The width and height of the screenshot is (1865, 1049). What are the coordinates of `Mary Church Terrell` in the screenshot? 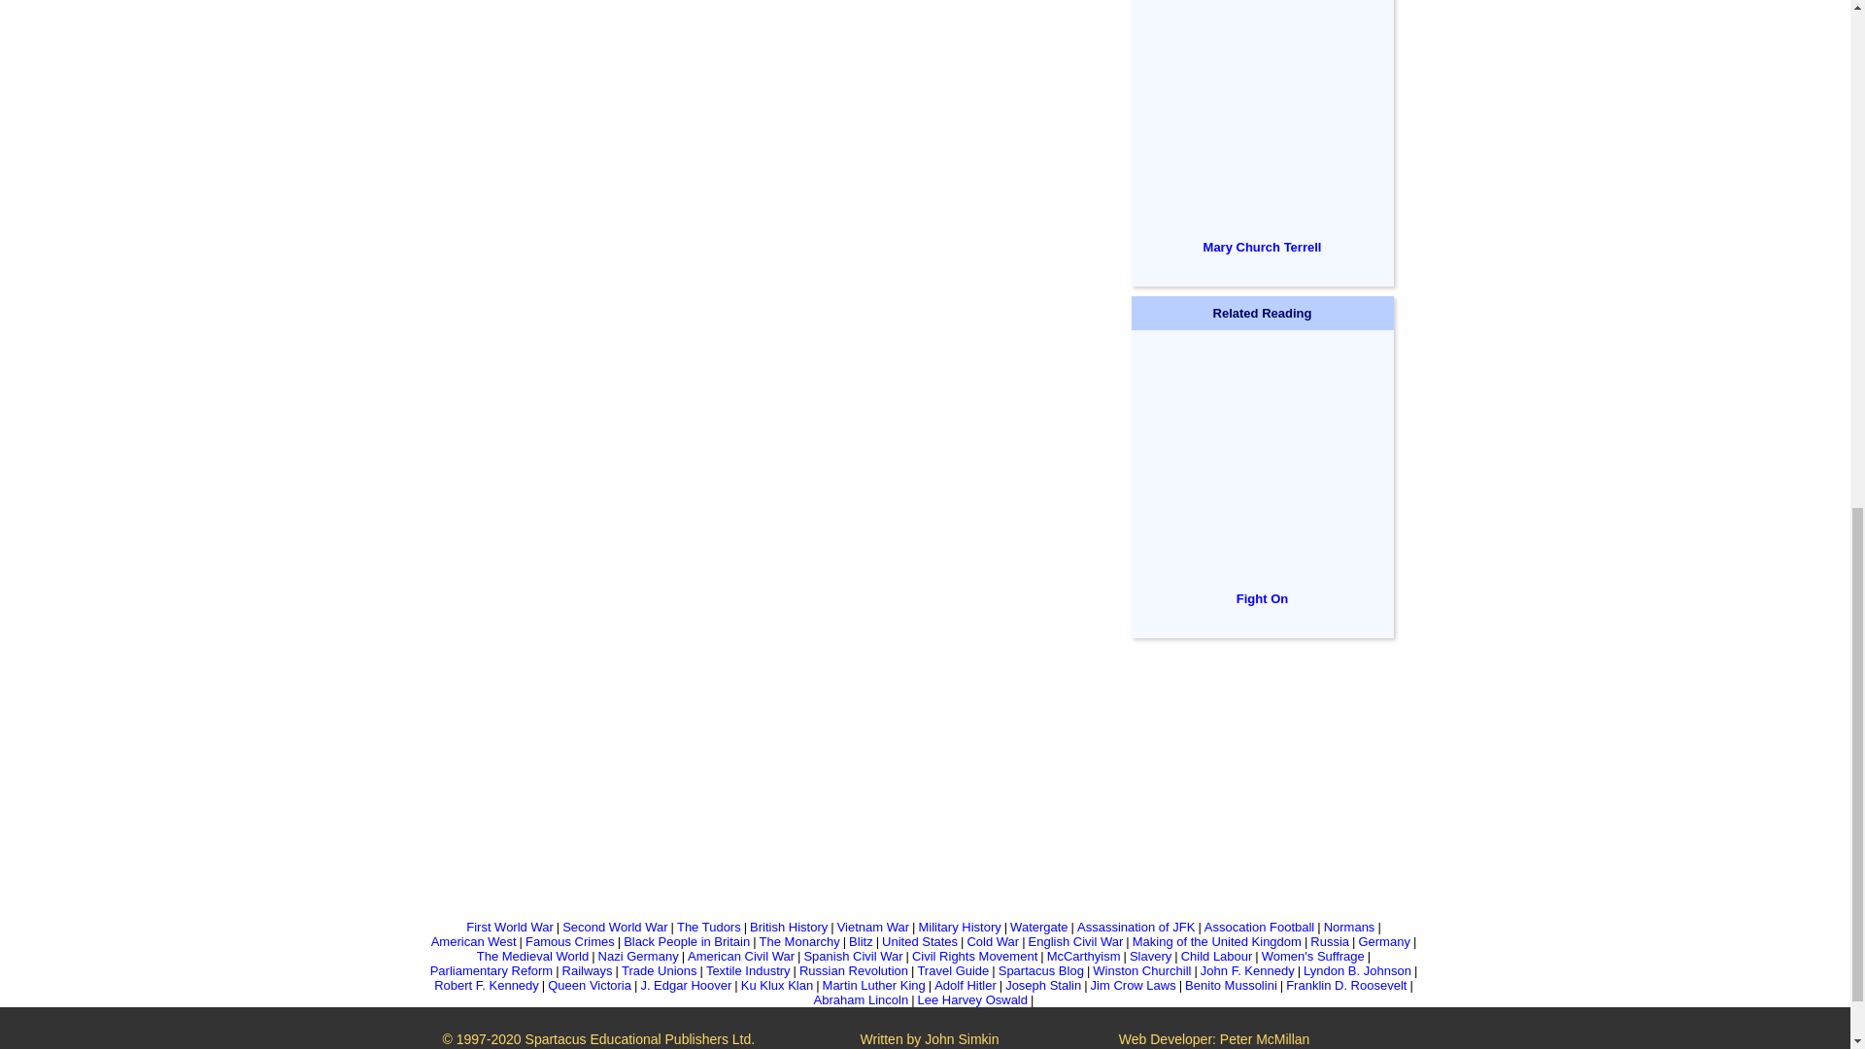 It's located at (1263, 247).